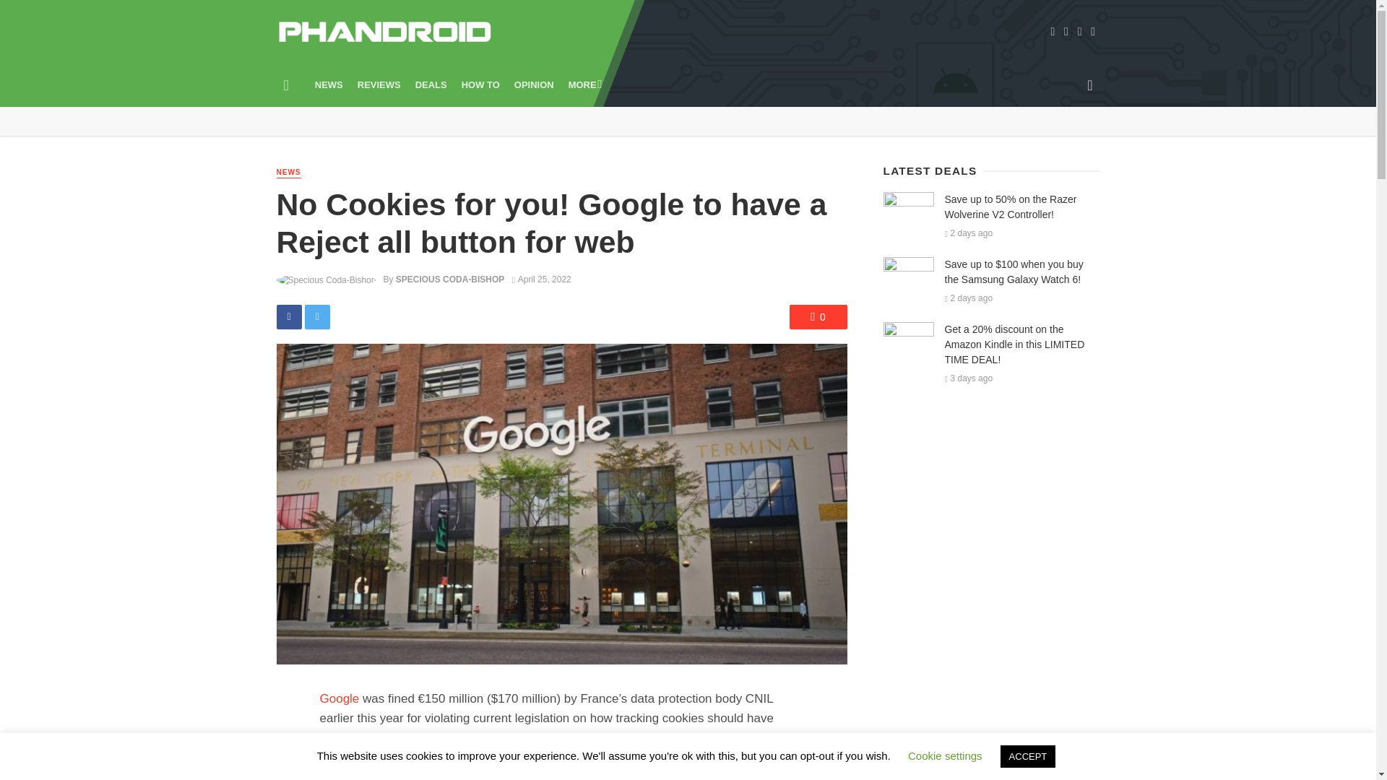  Describe the element at coordinates (329, 84) in the screenshot. I see `NEWS` at that location.